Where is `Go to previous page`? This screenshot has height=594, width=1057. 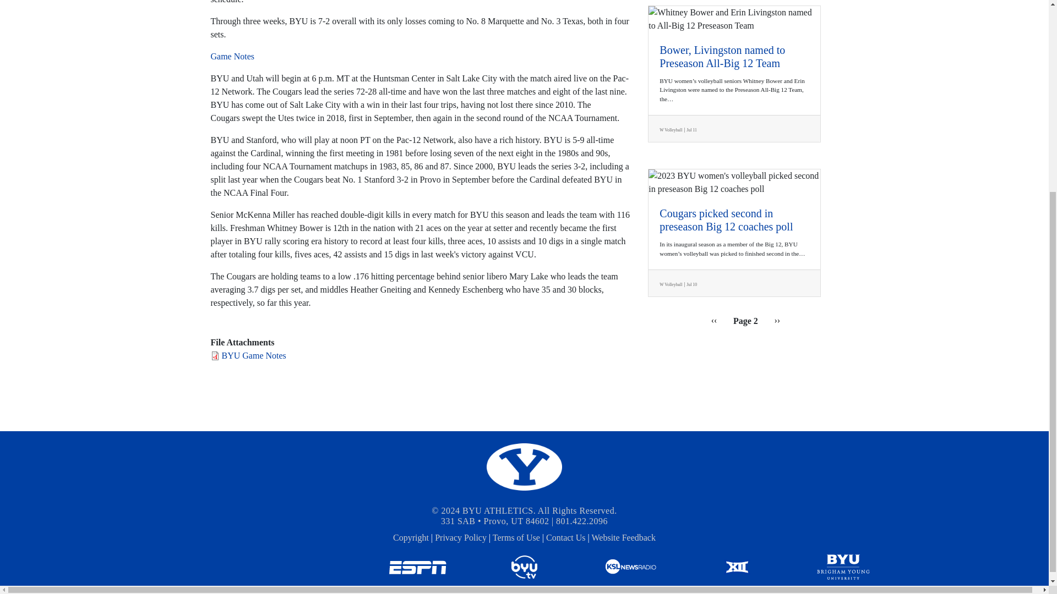
Go to previous page is located at coordinates (715, 321).